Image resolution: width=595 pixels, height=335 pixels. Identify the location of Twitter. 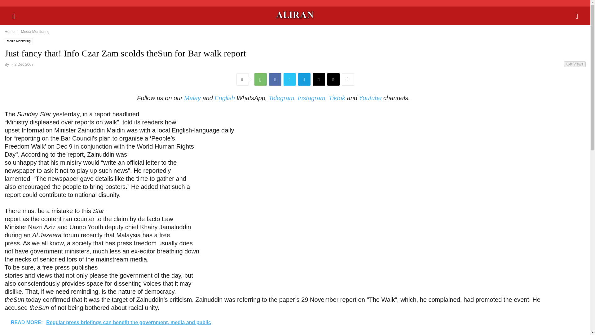
(289, 79).